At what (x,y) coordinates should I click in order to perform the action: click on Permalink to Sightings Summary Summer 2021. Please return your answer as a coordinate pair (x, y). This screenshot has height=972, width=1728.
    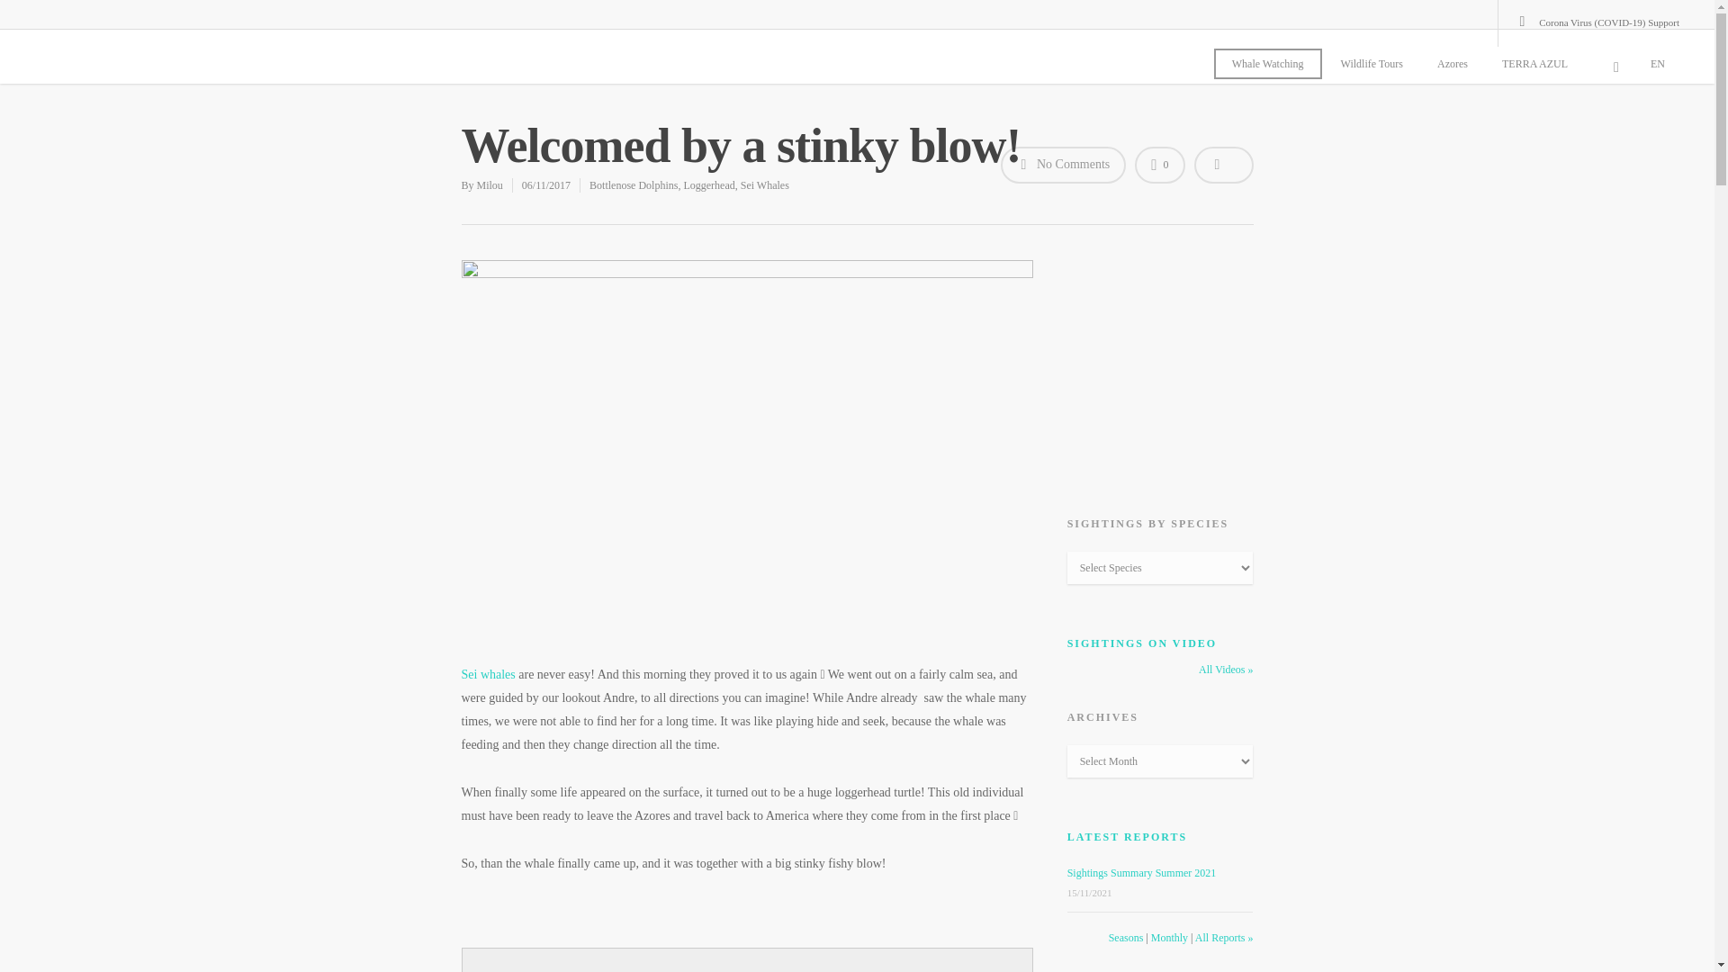
    Looking at the image, I should click on (1141, 873).